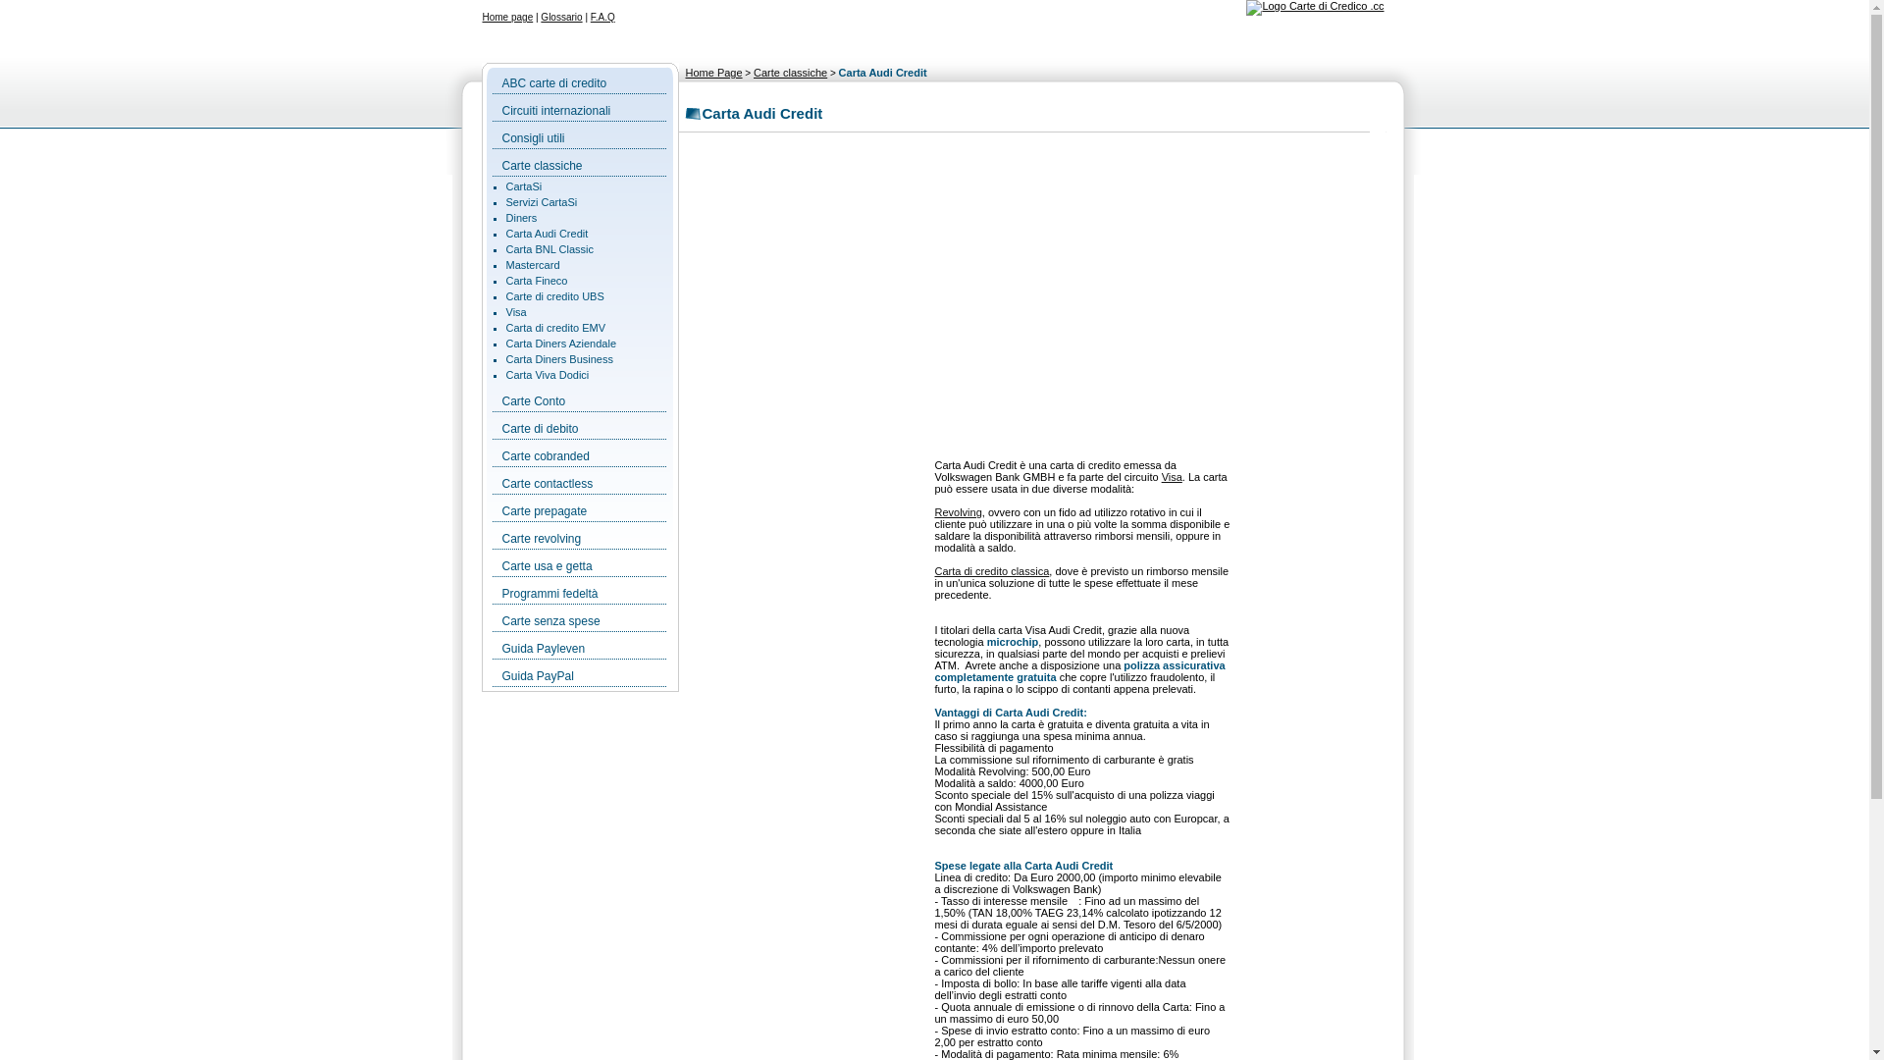  I want to click on Carte prepagate, so click(546, 511).